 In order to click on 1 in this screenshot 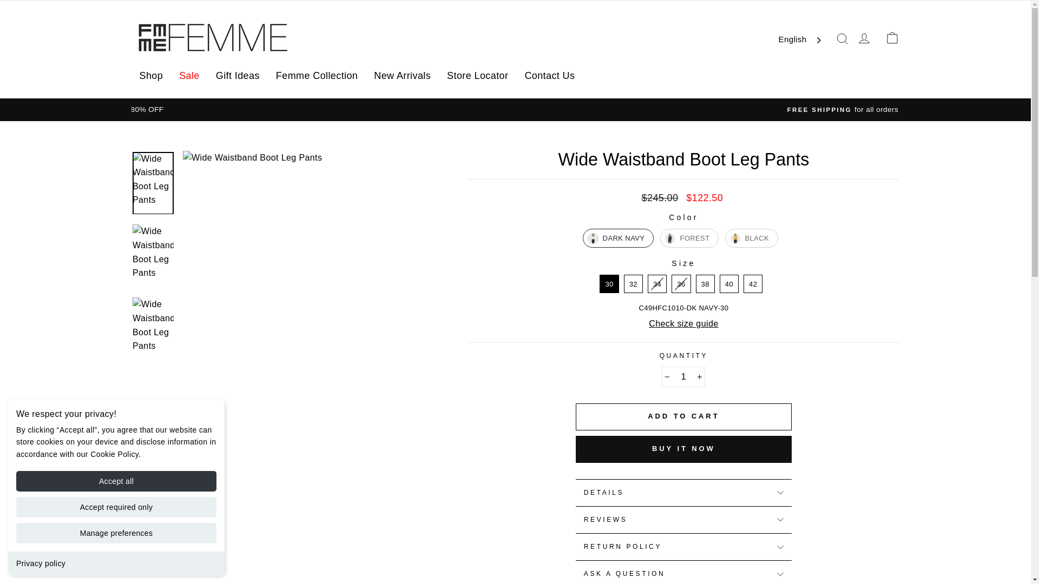, I will do `click(683, 377)`.